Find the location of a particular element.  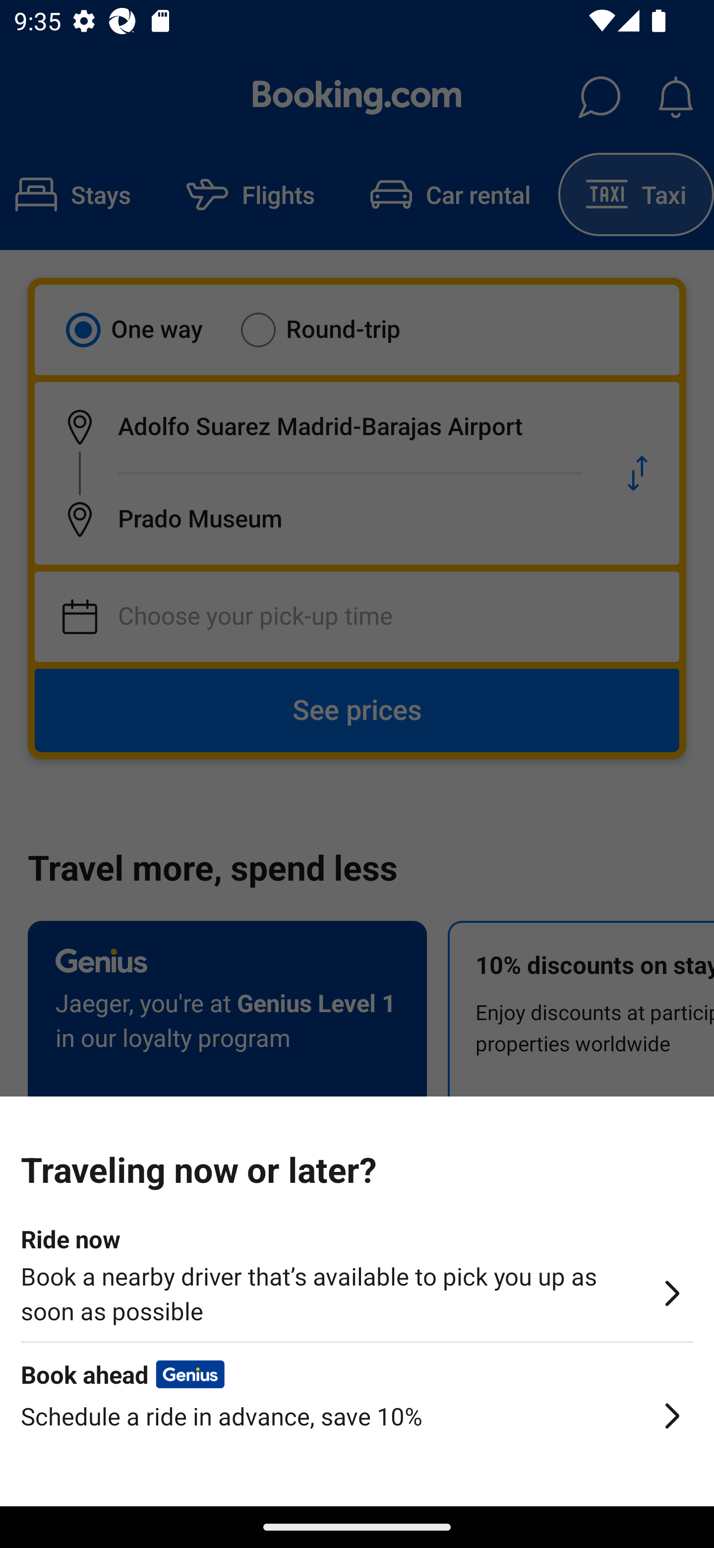

Book ahead Schedule a ride in advance, save 10% is located at coordinates (357, 1432).